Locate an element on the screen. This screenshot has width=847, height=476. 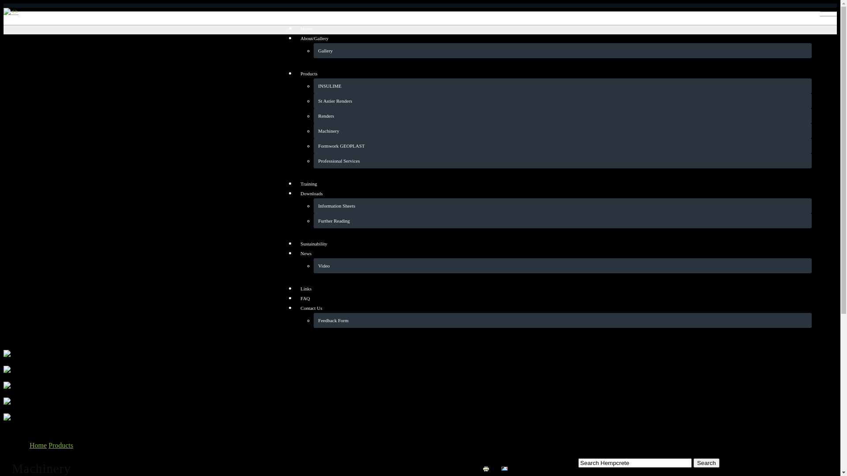
Professional Services is located at coordinates (563, 161).